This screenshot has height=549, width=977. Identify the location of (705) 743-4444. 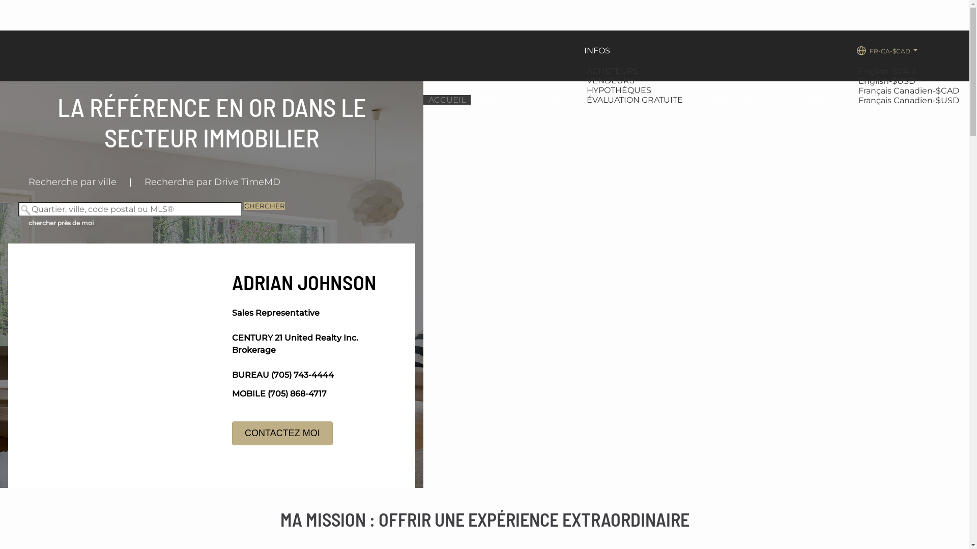
(302, 375).